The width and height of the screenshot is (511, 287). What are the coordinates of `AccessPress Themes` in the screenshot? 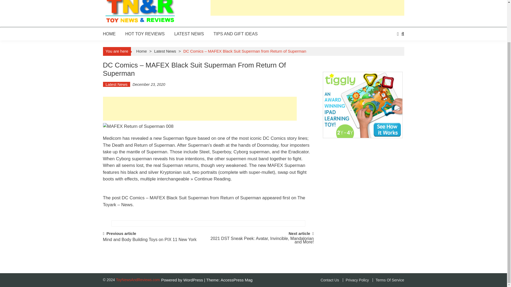 It's located at (236, 280).